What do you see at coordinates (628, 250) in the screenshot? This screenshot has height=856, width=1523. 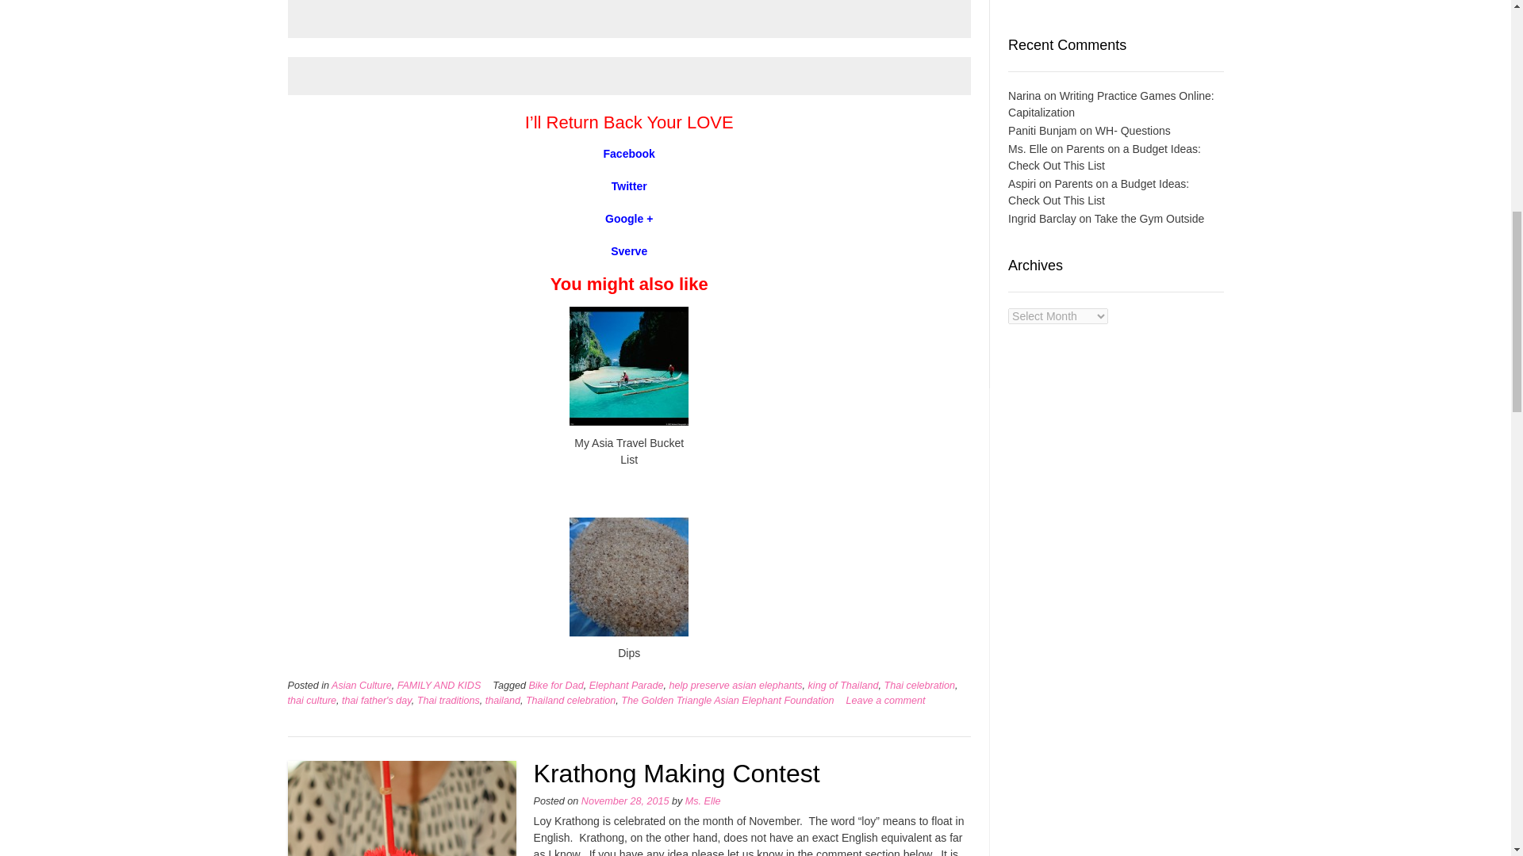 I see `endorse me` at bounding box center [628, 250].